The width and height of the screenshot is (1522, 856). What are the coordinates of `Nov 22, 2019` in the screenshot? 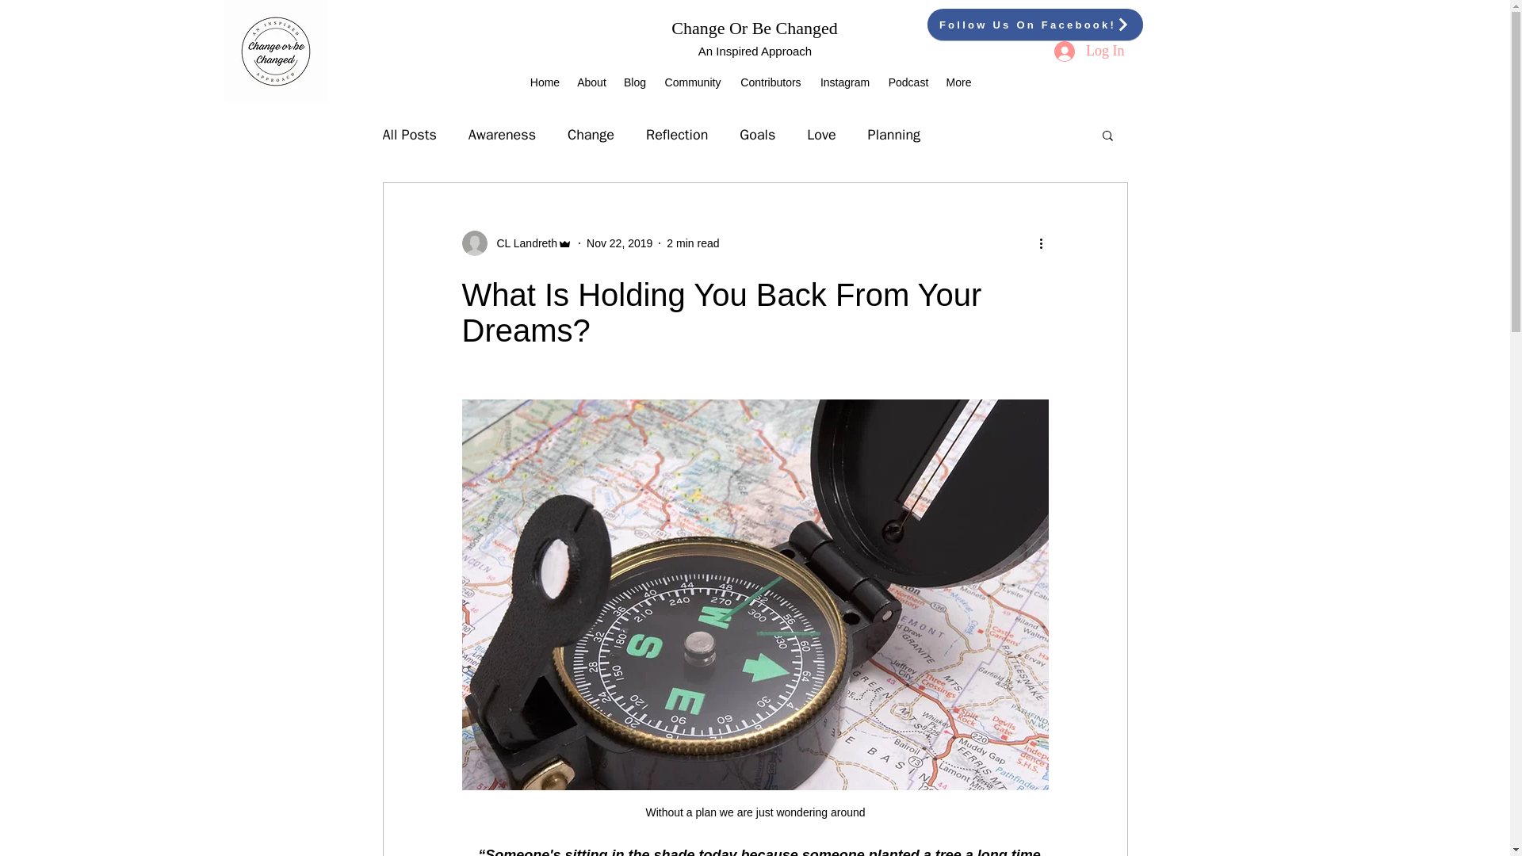 It's located at (619, 243).